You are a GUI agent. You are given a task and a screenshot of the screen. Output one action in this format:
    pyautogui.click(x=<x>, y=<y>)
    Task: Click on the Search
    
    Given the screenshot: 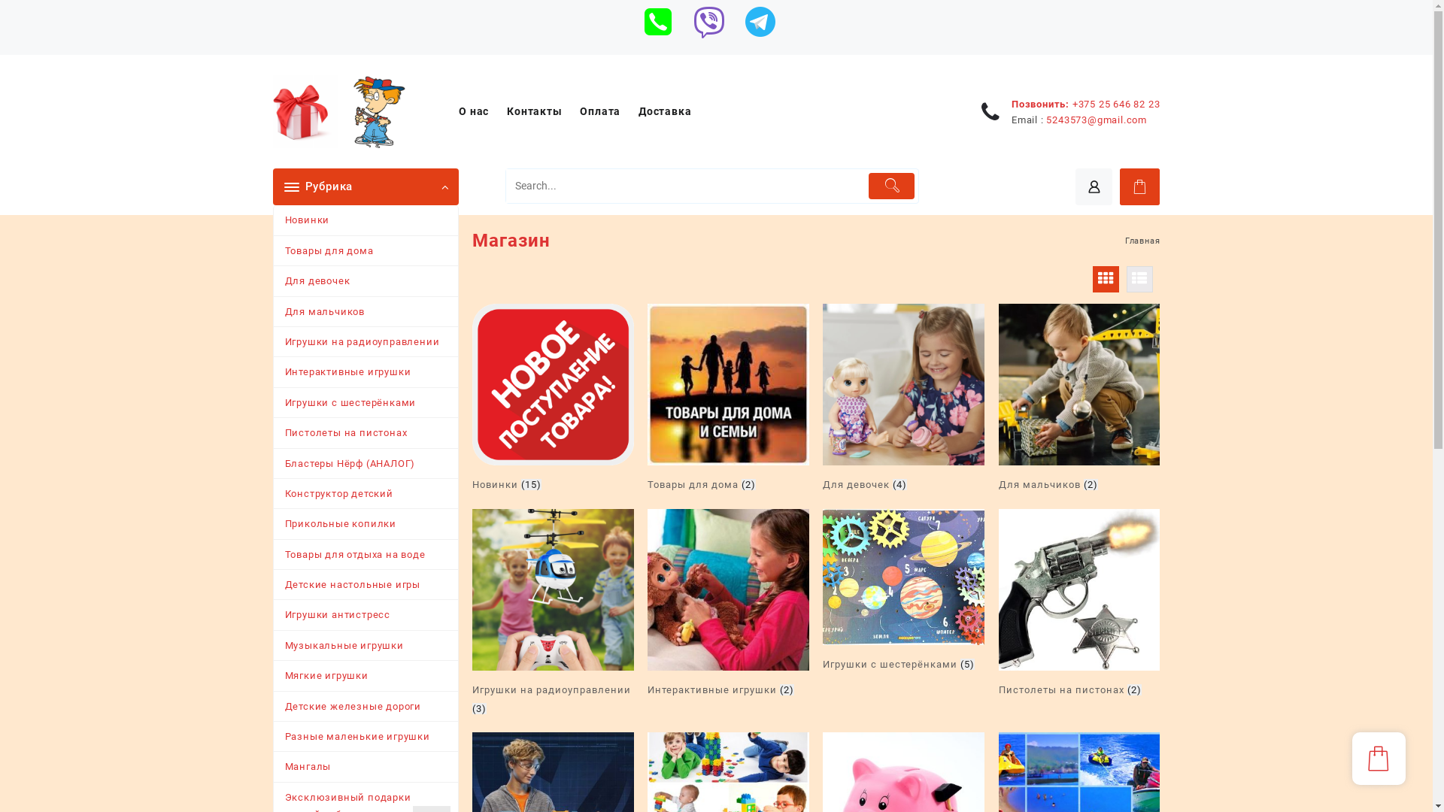 What is the action you would take?
    pyautogui.click(x=686, y=186)
    